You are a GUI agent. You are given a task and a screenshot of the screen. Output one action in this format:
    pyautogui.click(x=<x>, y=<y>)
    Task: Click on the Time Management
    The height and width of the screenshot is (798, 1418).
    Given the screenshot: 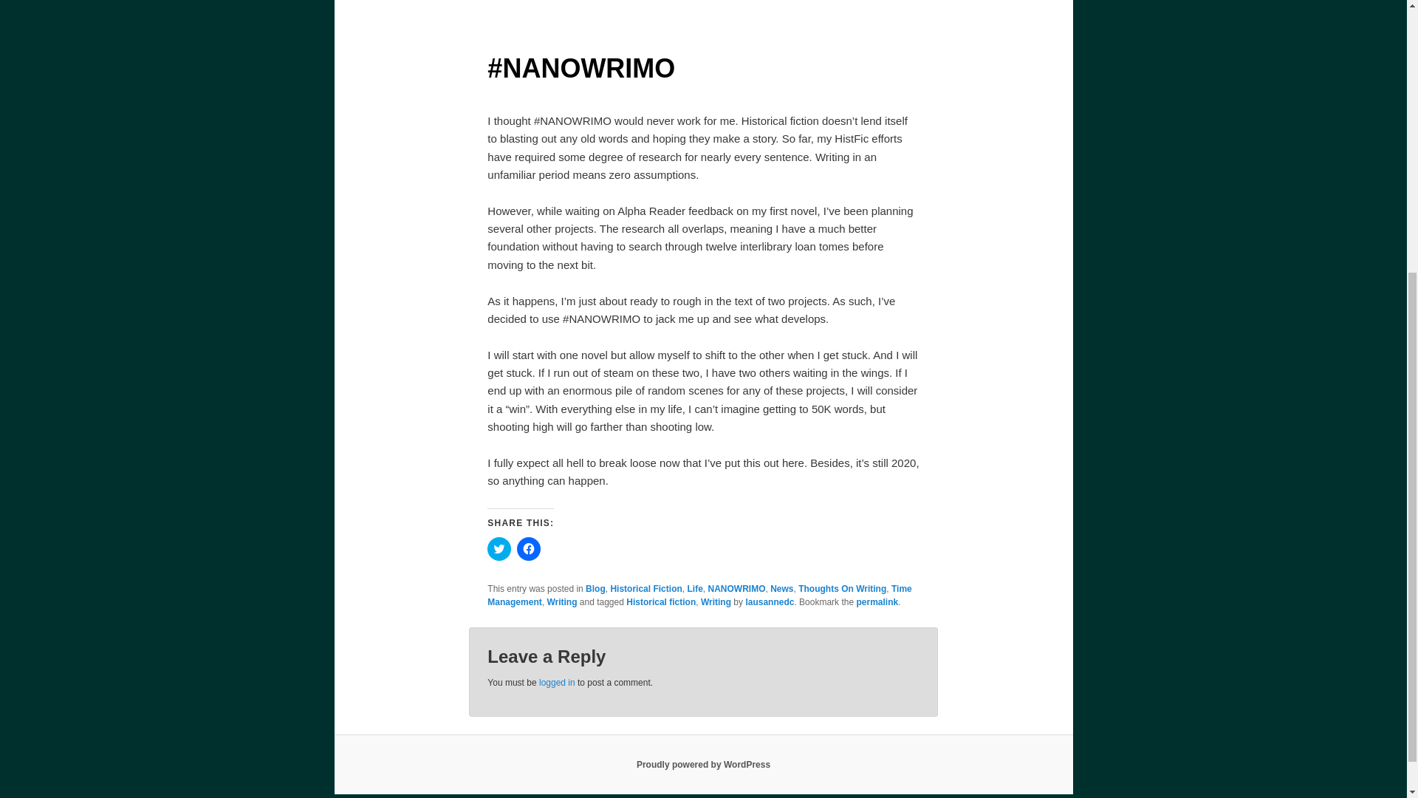 What is the action you would take?
    pyautogui.click(x=699, y=595)
    